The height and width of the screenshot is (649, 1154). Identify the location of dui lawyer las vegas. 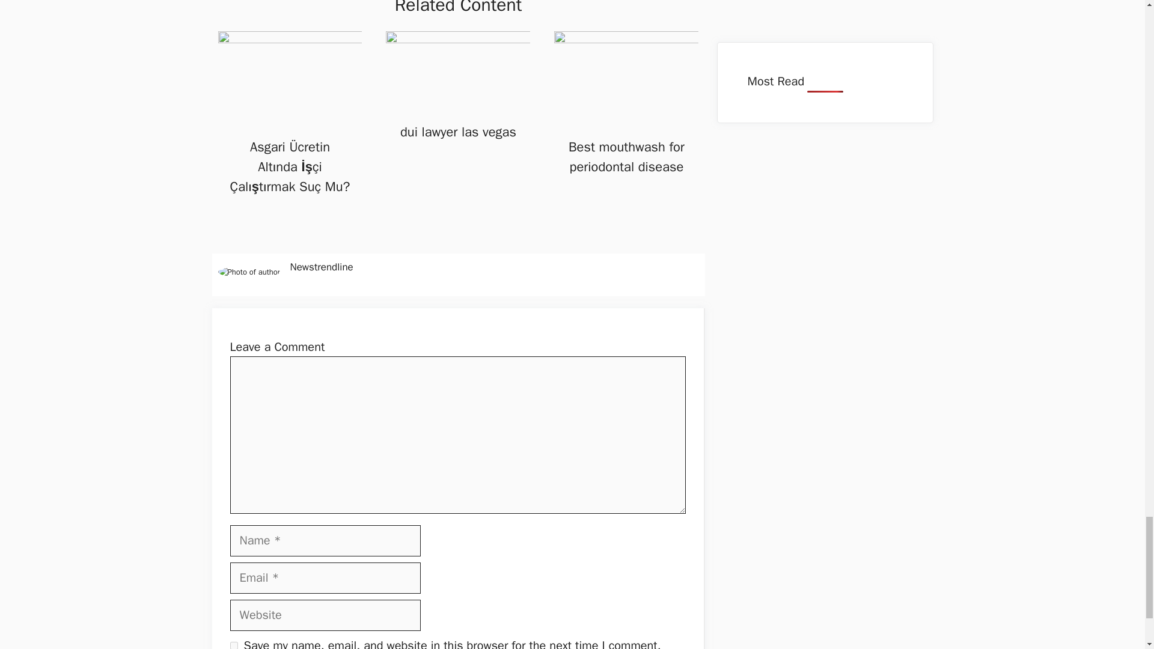
(458, 132).